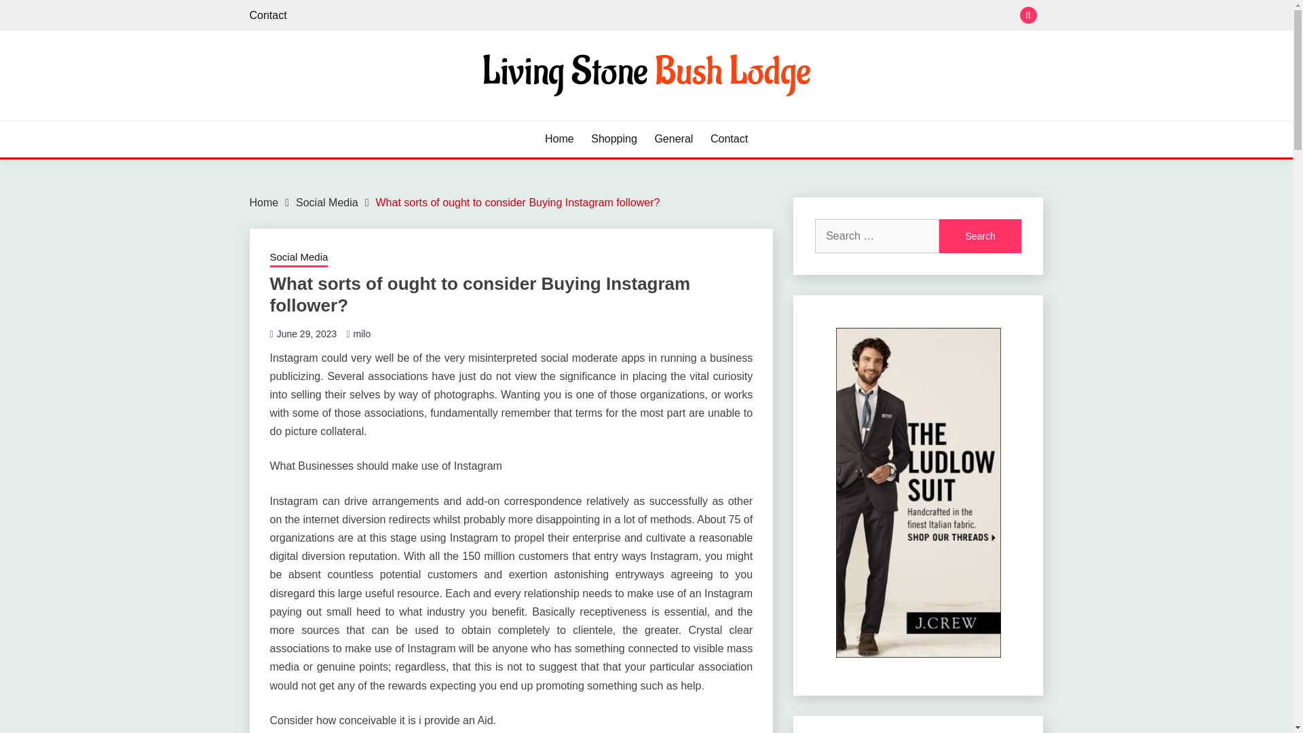 This screenshot has width=1303, height=733. What do you see at coordinates (268, 15) in the screenshot?
I see `Contact` at bounding box center [268, 15].